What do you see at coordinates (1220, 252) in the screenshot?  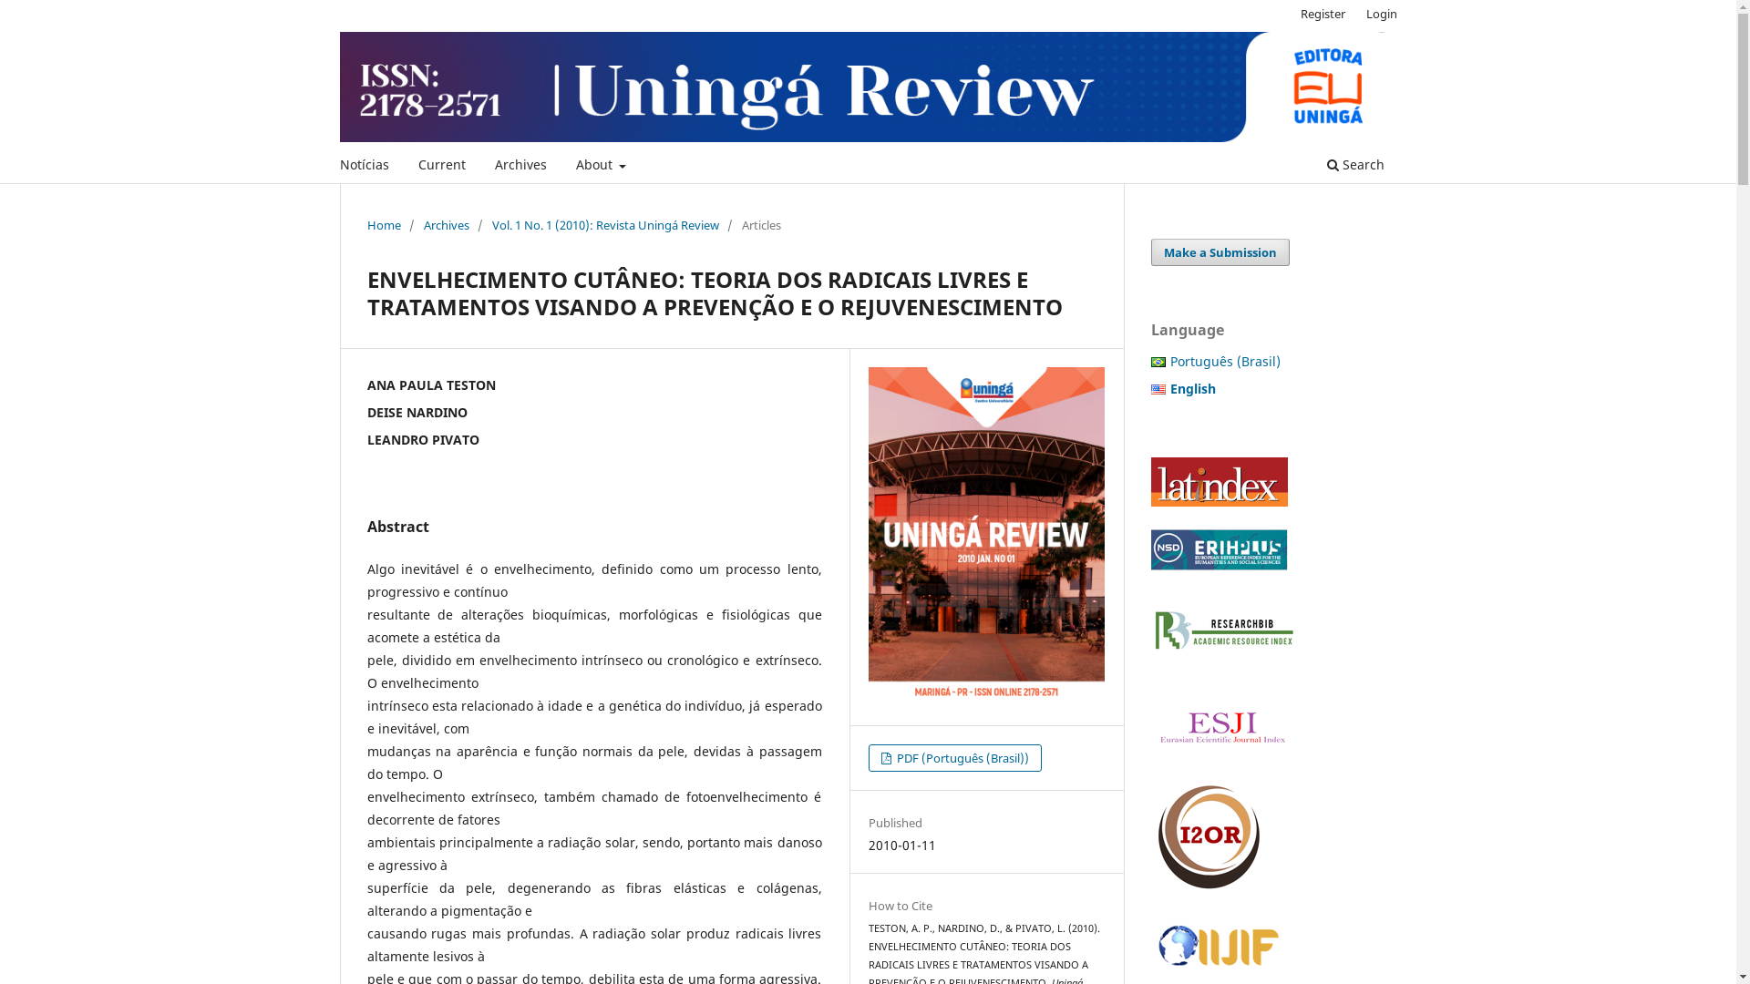 I see `Make a Submission` at bounding box center [1220, 252].